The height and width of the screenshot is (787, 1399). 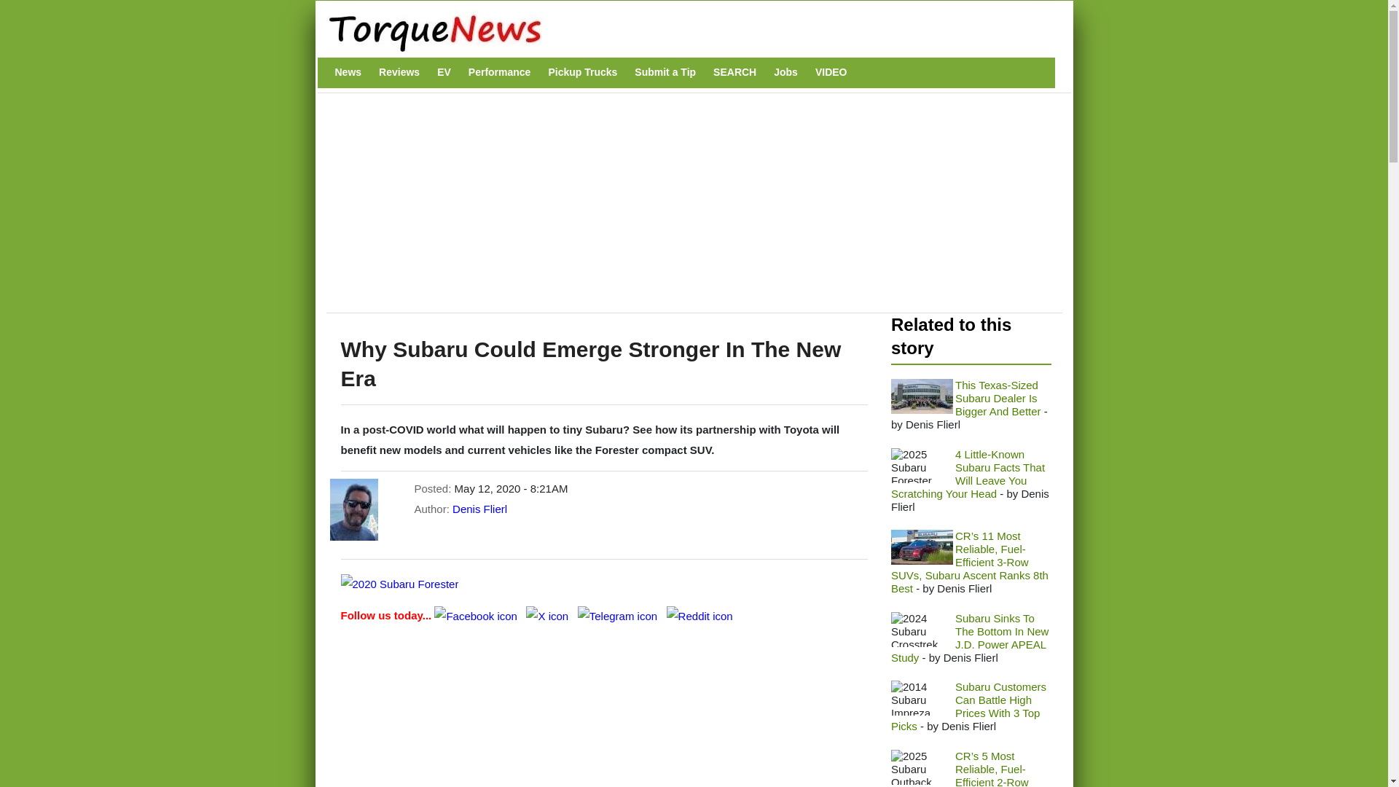 What do you see at coordinates (831, 72) in the screenshot?
I see `VIDEO` at bounding box center [831, 72].